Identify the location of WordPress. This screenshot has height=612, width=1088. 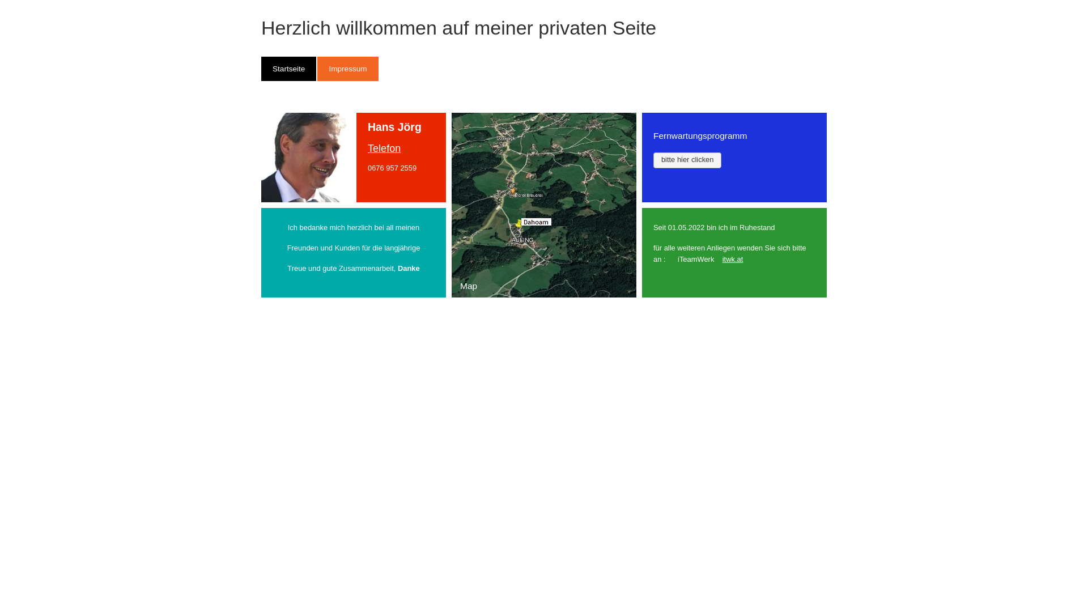
(314, 351).